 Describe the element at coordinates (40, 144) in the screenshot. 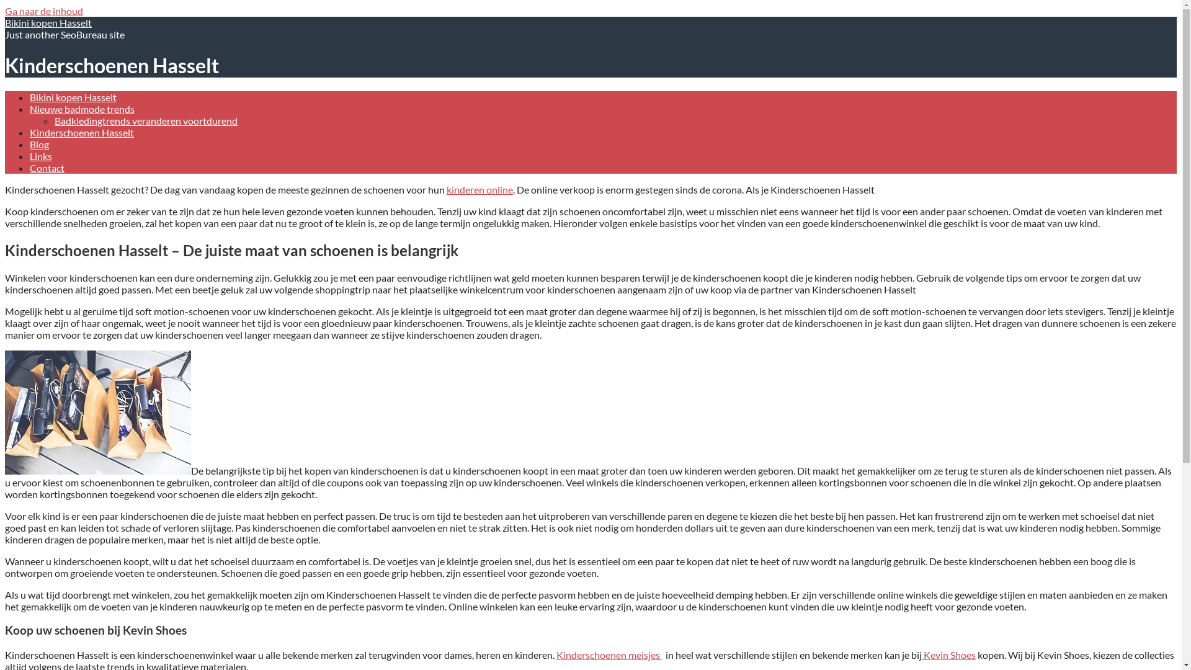

I see `Blog` at that location.